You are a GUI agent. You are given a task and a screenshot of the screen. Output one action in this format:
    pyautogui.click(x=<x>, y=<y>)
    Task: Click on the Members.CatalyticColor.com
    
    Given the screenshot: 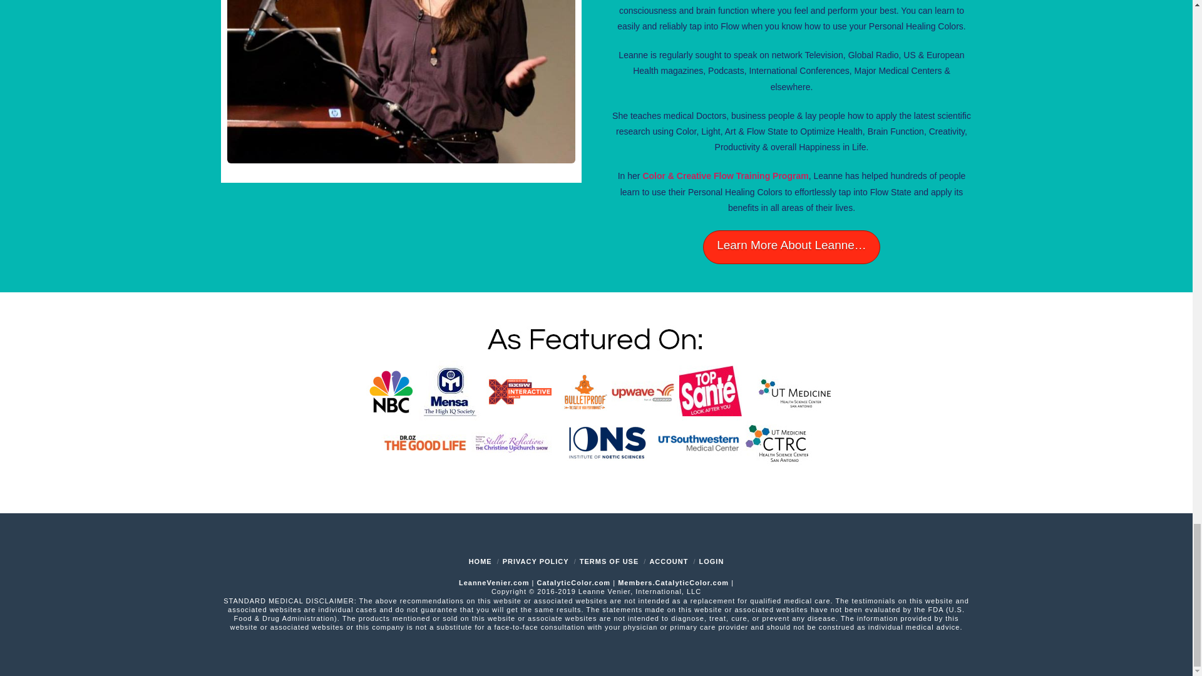 What is the action you would take?
    pyautogui.click(x=672, y=582)
    